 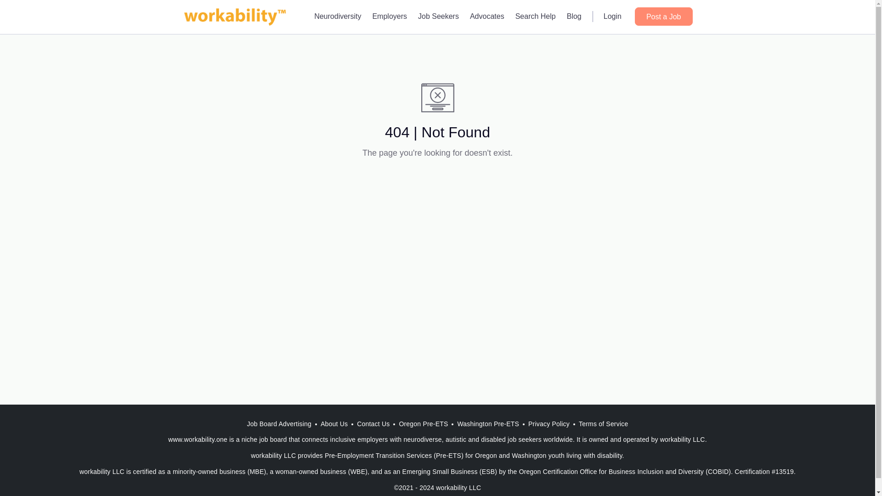 I want to click on About Us, so click(x=334, y=424).